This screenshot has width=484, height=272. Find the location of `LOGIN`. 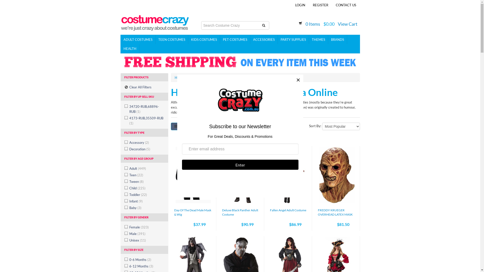

LOGIN is located at coordinates (300, 5).